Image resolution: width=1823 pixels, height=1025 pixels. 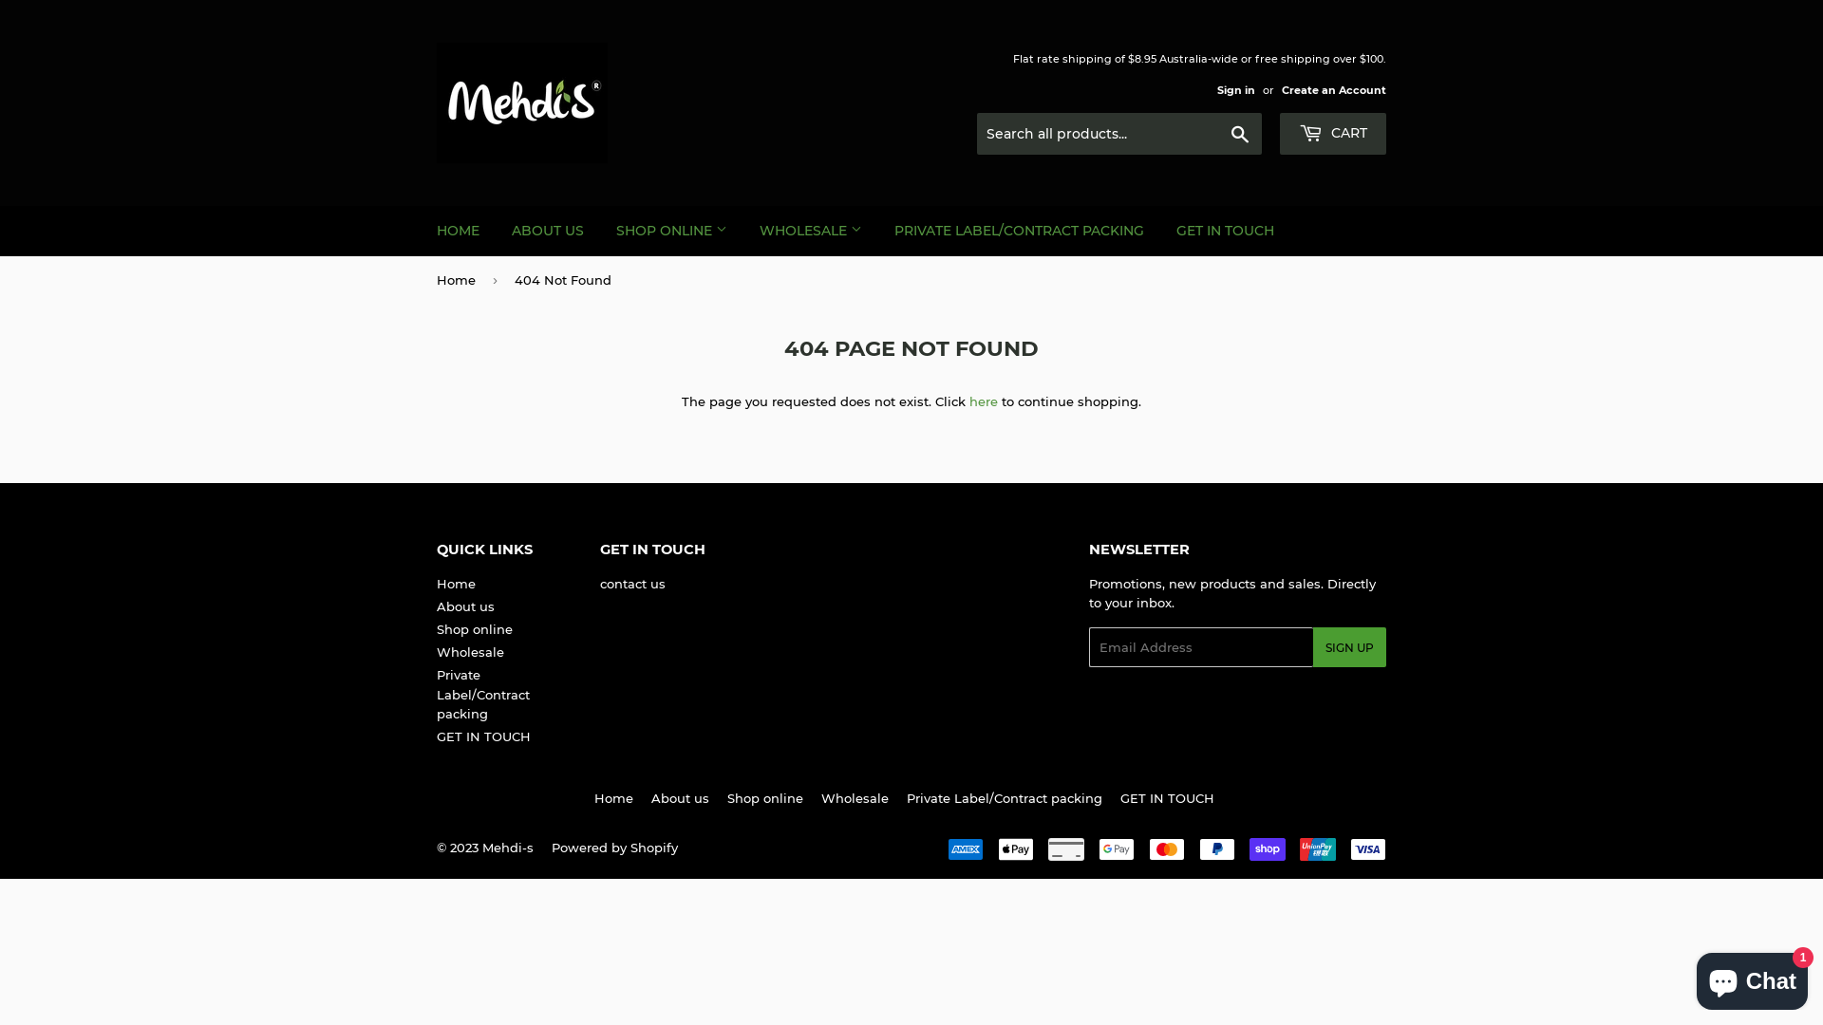 What do you see at coordinates (475, 629) in the screenshot?
I see `Shop online` at bounding box center [475, 629].